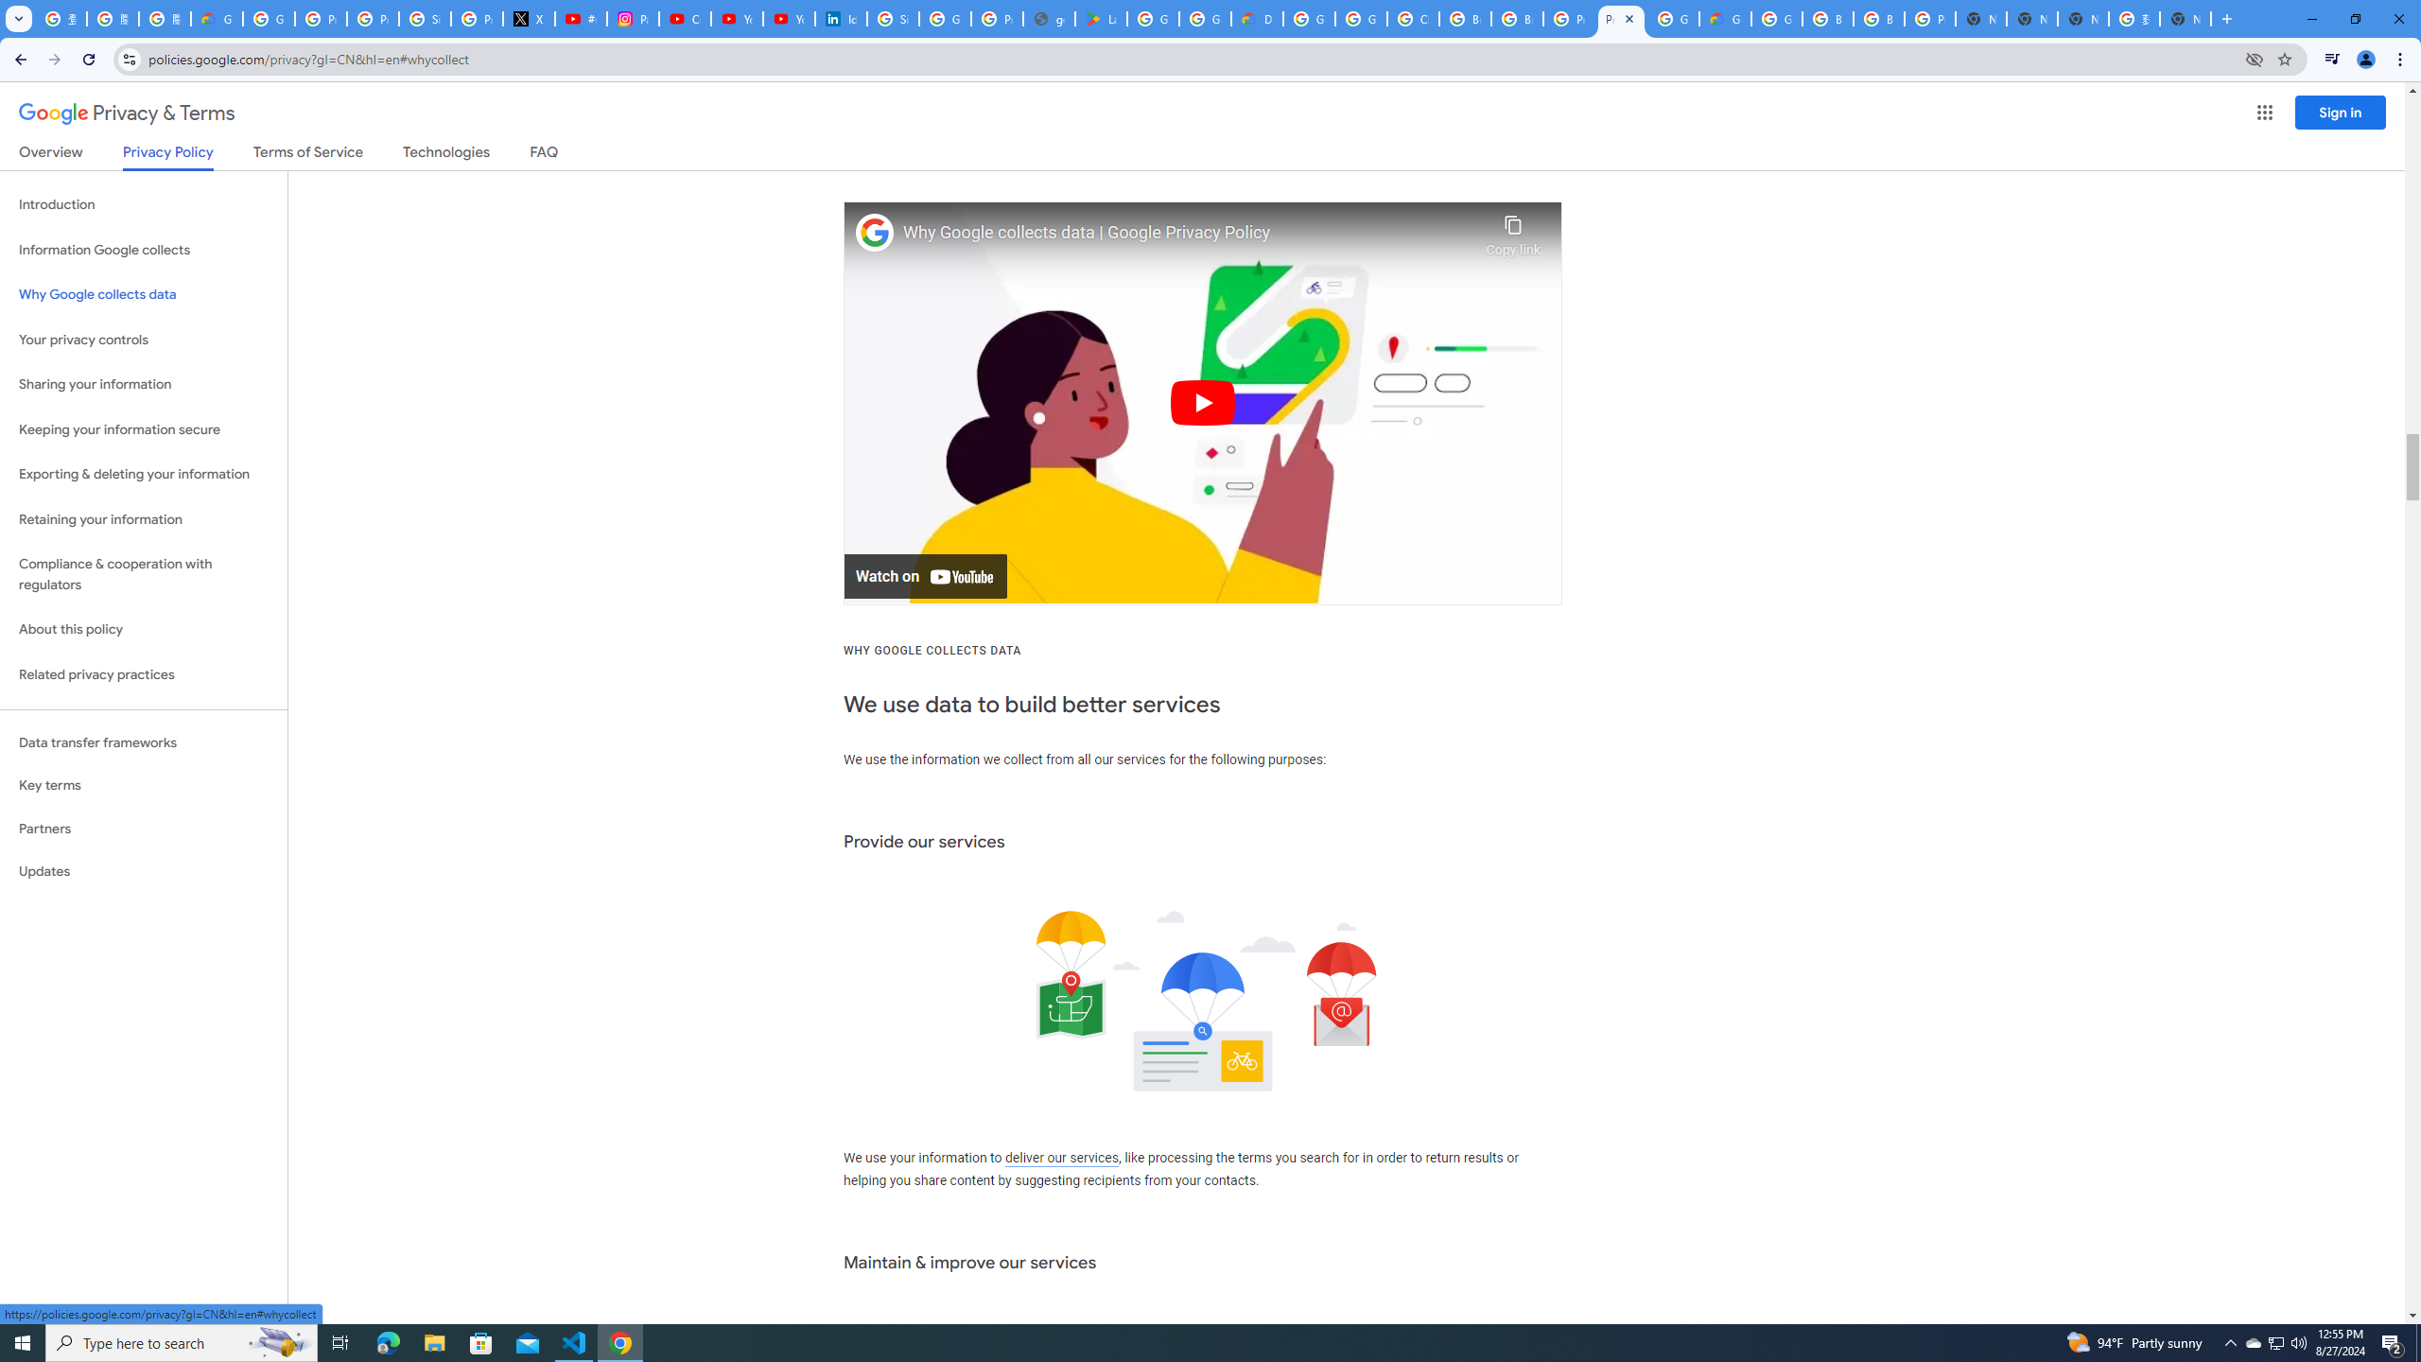 The image size is (2421, 1362). I want to click on Technologies, so click(446, 155).